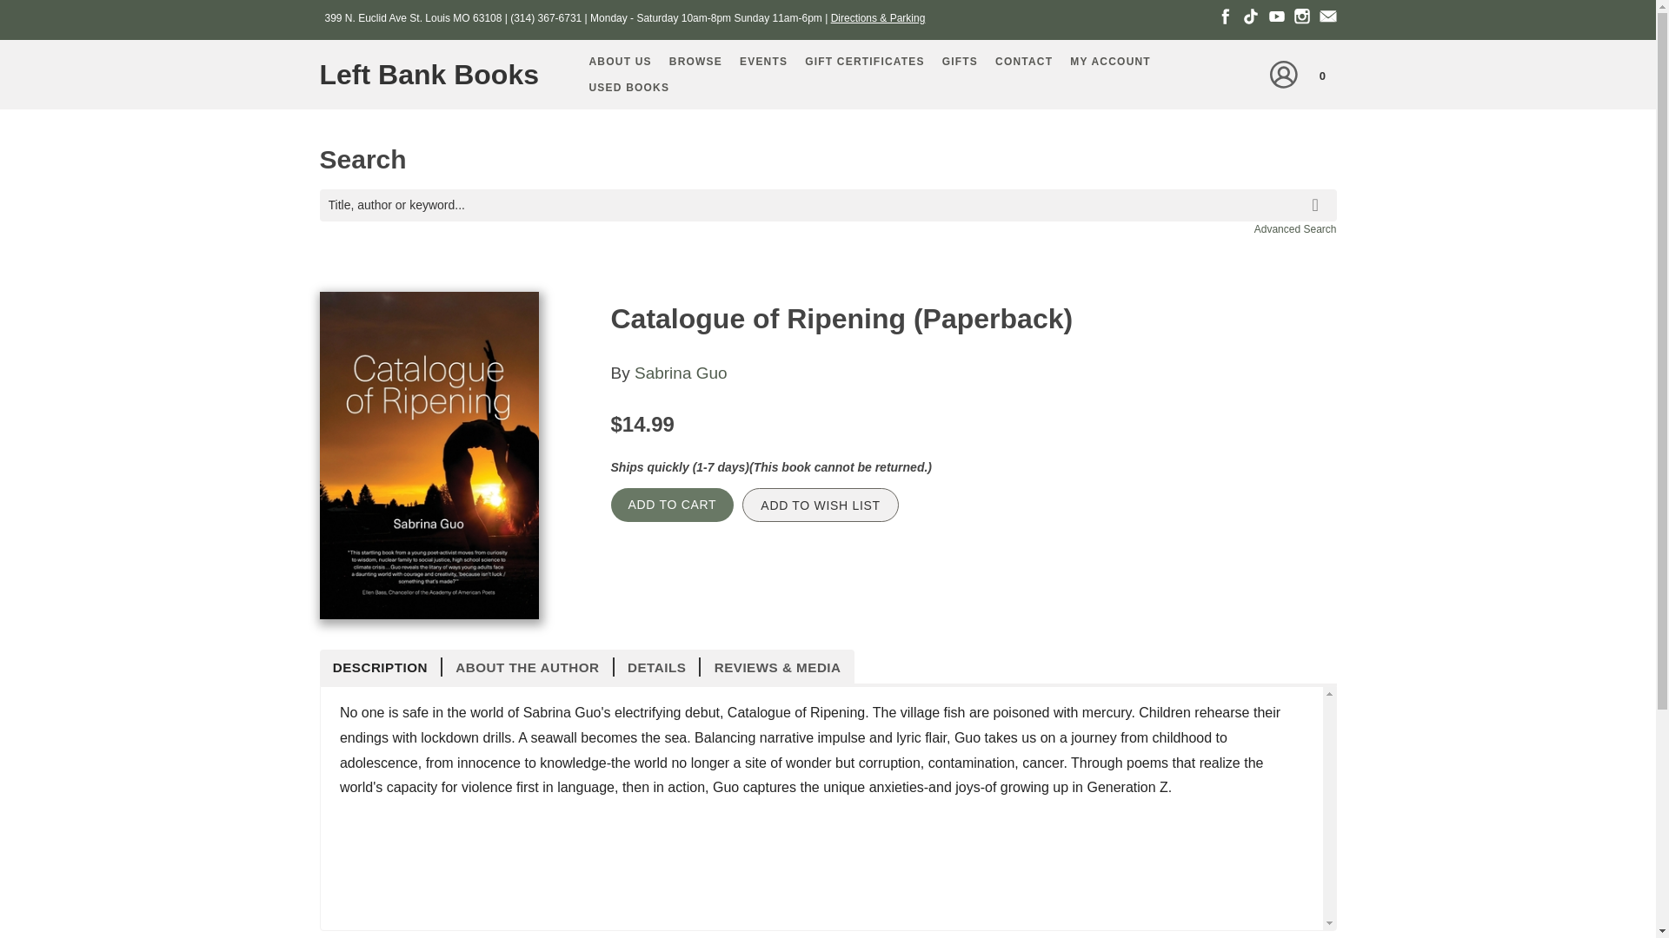 The width and height of the screenshot is (1669, 938). What do you see at coordinates (828, 205) in the screenshot?
I see `Title, author or keyword...` at bounding box center [828, 205].